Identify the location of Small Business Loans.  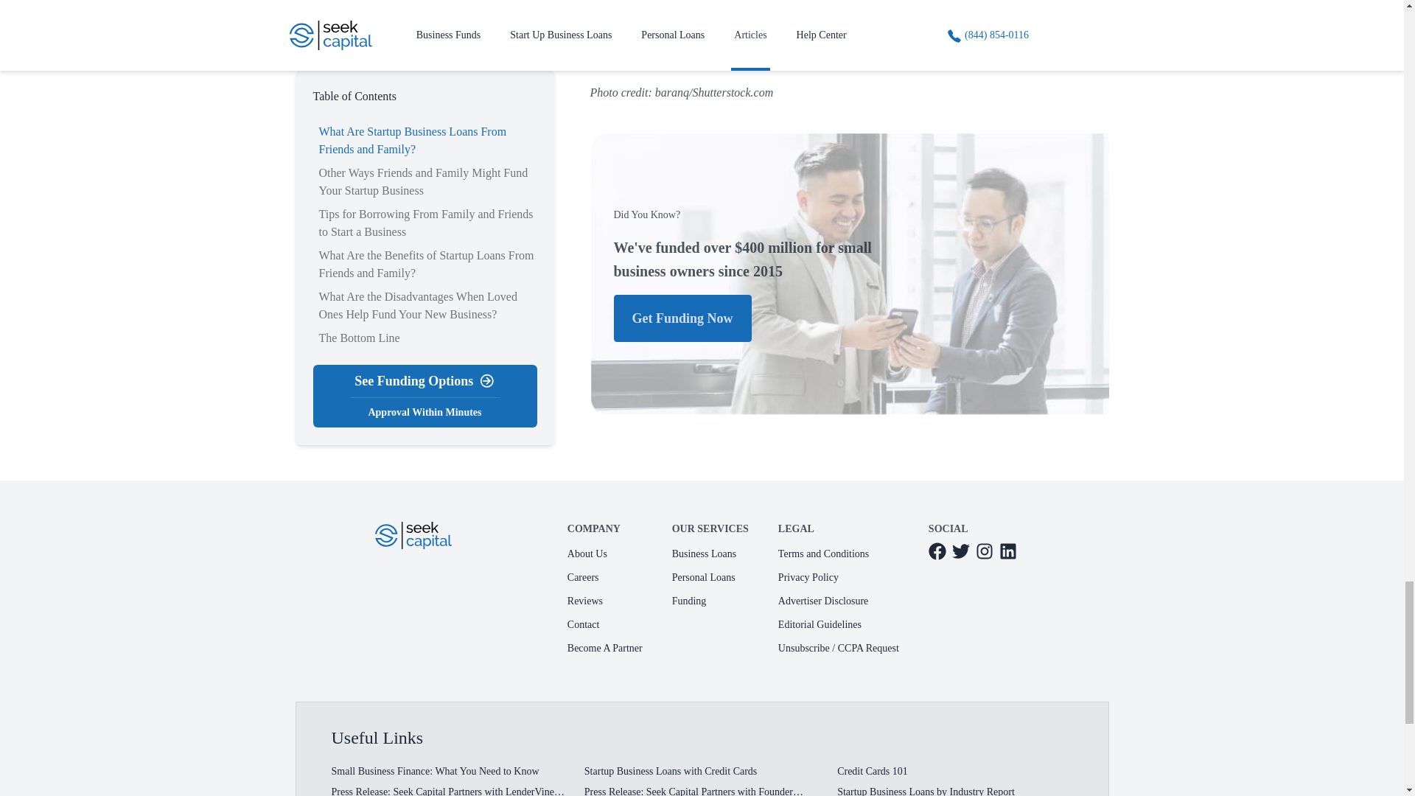
(665, 3).